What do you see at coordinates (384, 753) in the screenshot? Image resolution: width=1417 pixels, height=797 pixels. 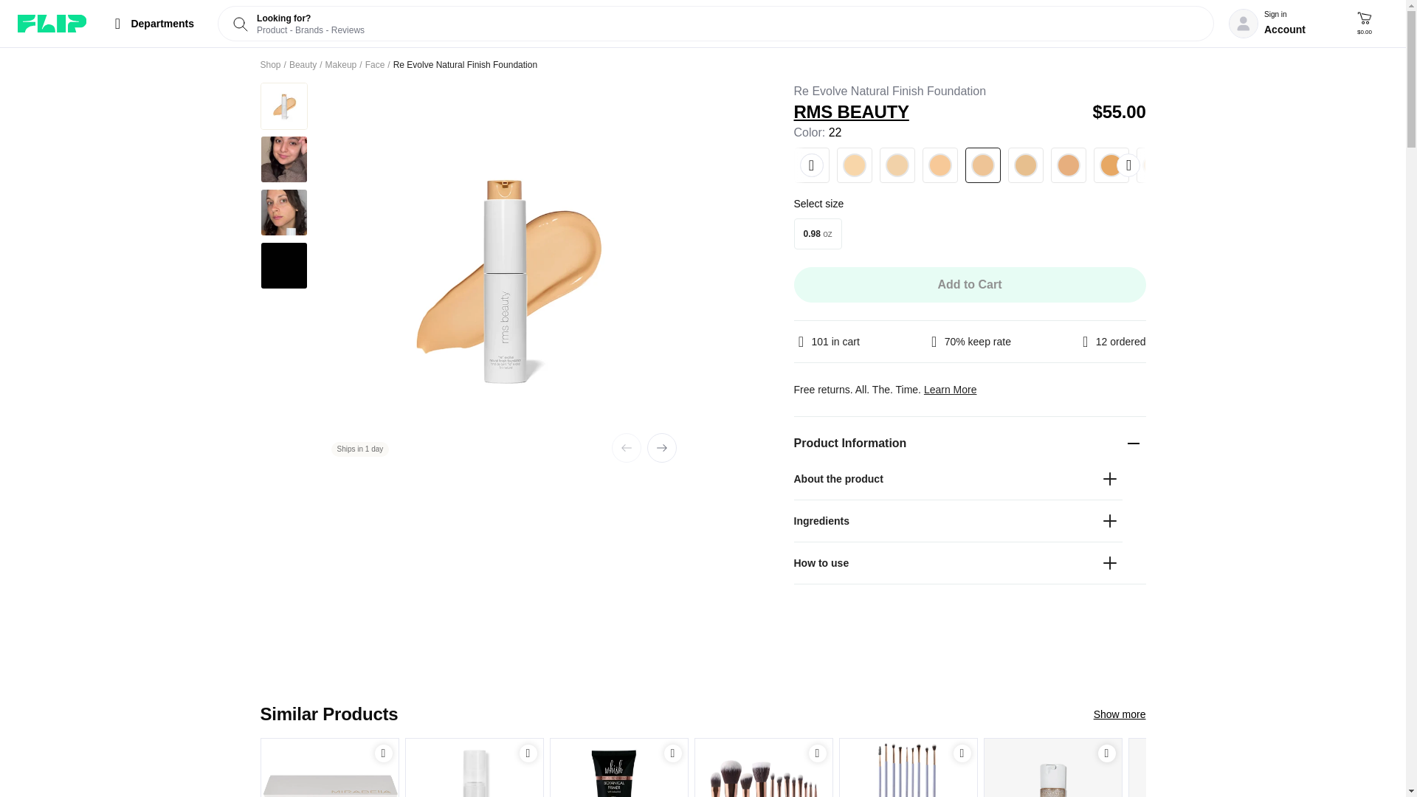 I see `Add to Cart` at bounding box center [384, 753].